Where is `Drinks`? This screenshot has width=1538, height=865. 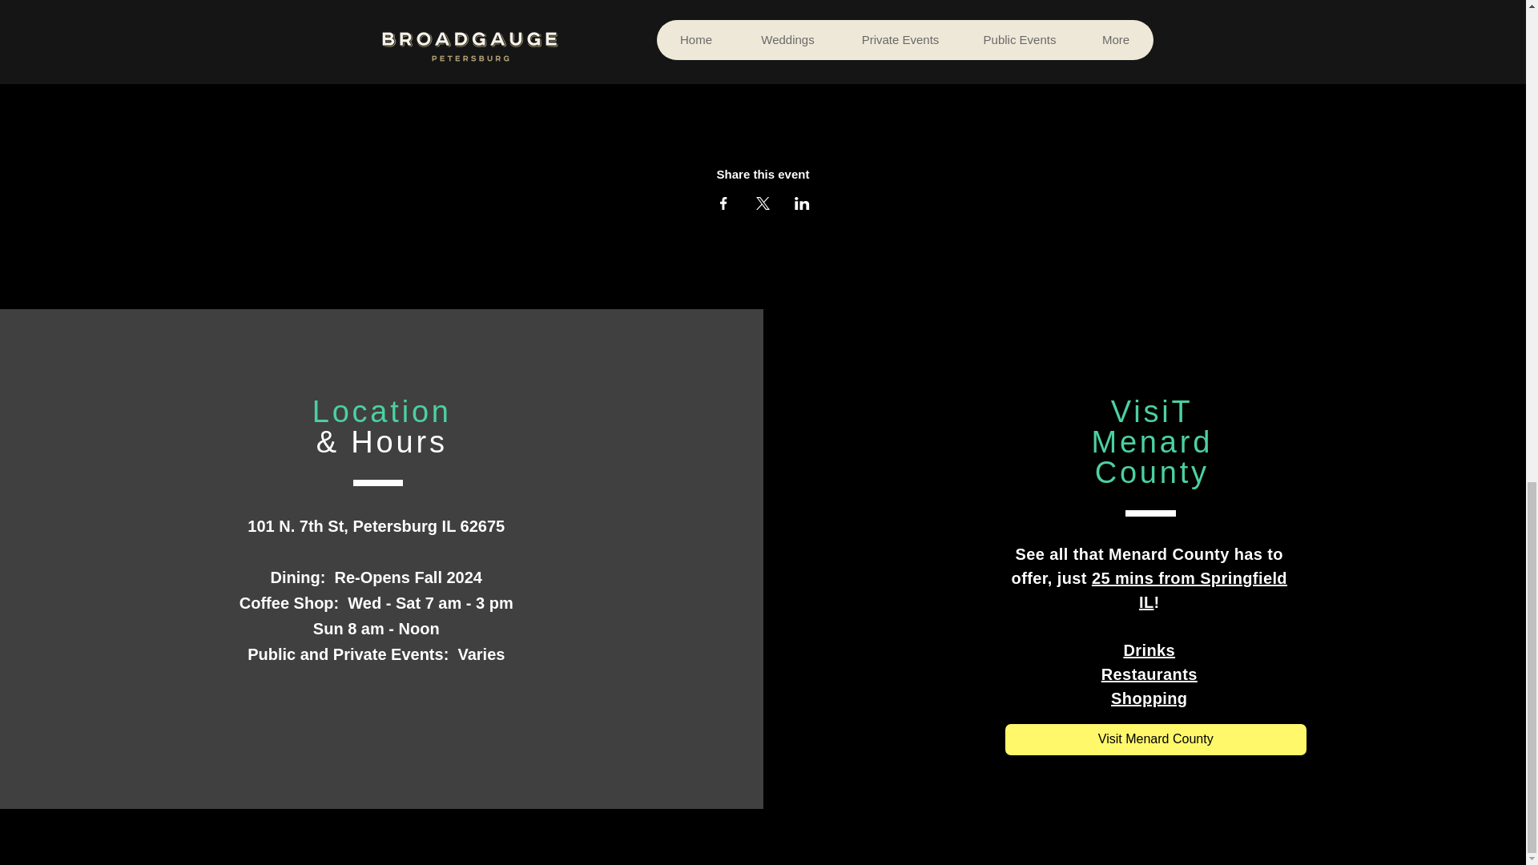
Drinks is located at coordinates (1149, 650).